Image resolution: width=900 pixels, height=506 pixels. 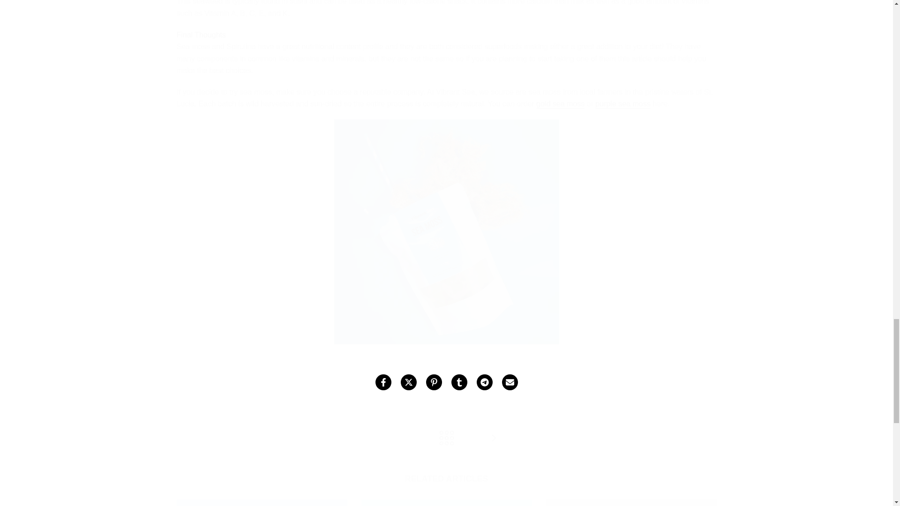 I want to click on Share on Facebook, so click(x=382, y=382).